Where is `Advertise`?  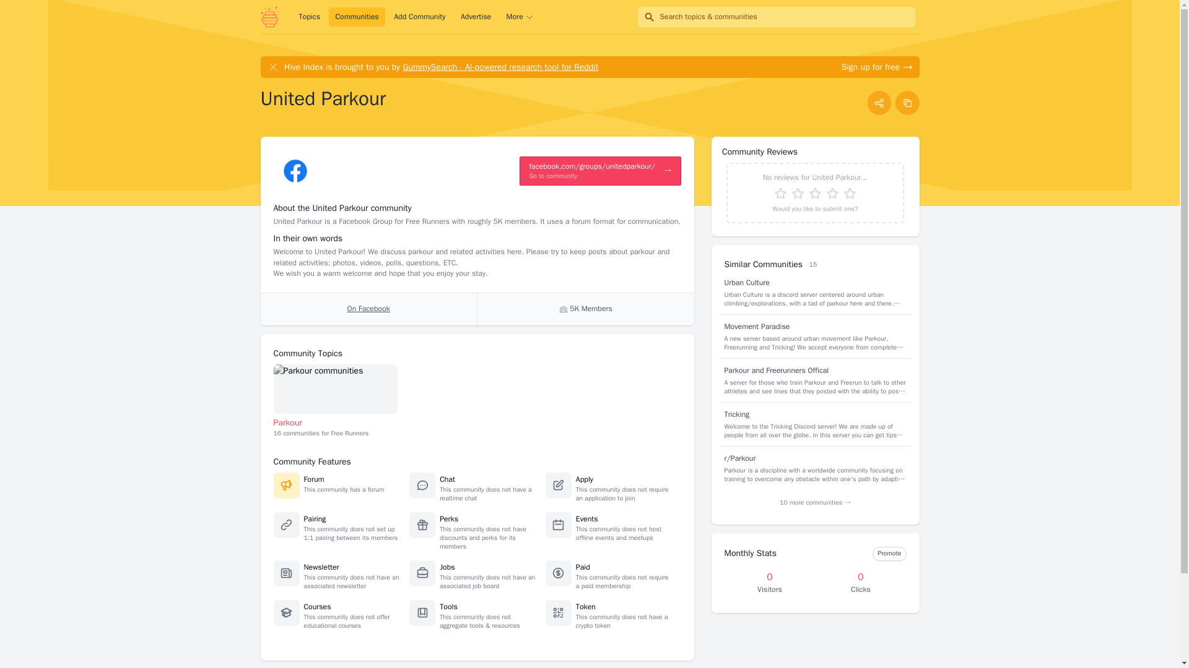 Advertise is located at coordinates (476, 17).